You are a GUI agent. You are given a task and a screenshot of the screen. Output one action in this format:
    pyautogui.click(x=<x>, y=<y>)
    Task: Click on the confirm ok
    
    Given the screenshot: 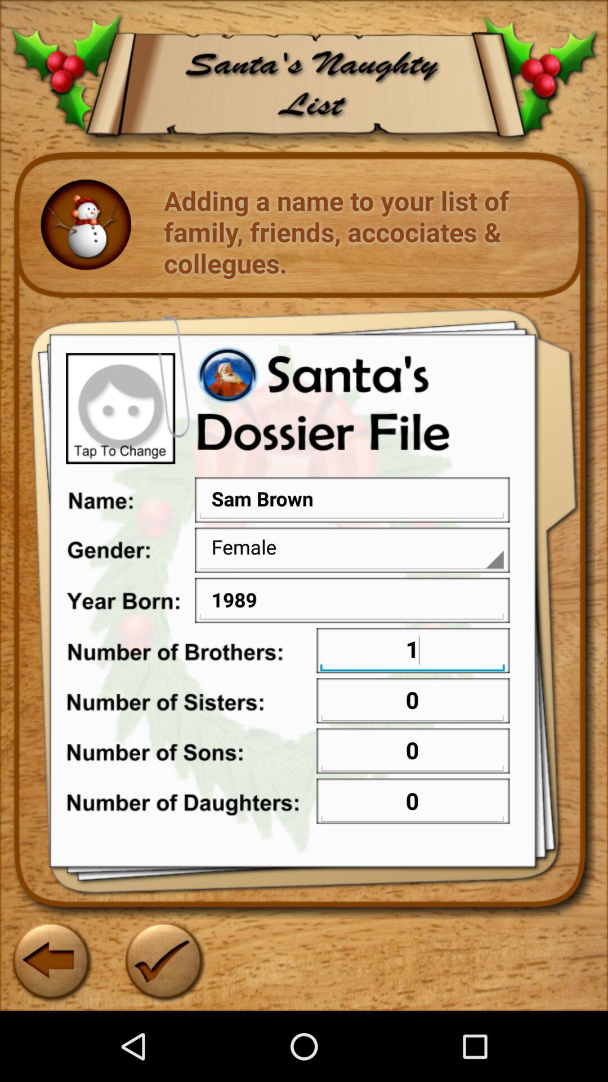 What is the action you would take?
    pyautogui.click(x=163, y=960)
    